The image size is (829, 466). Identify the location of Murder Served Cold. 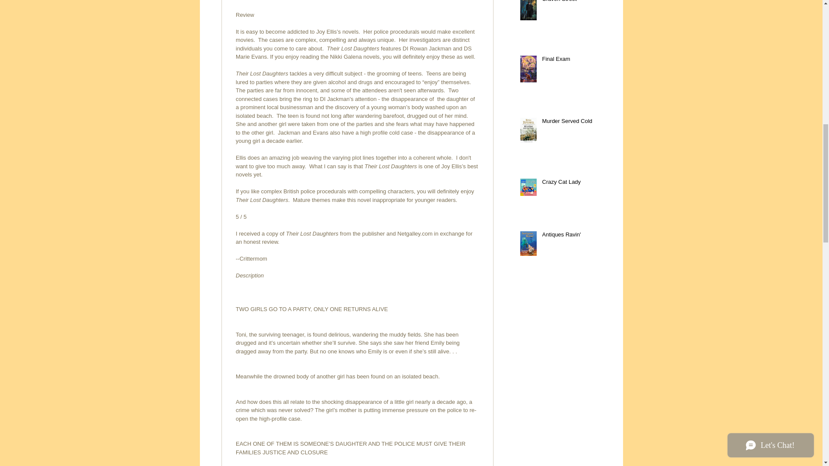
(573, 123).